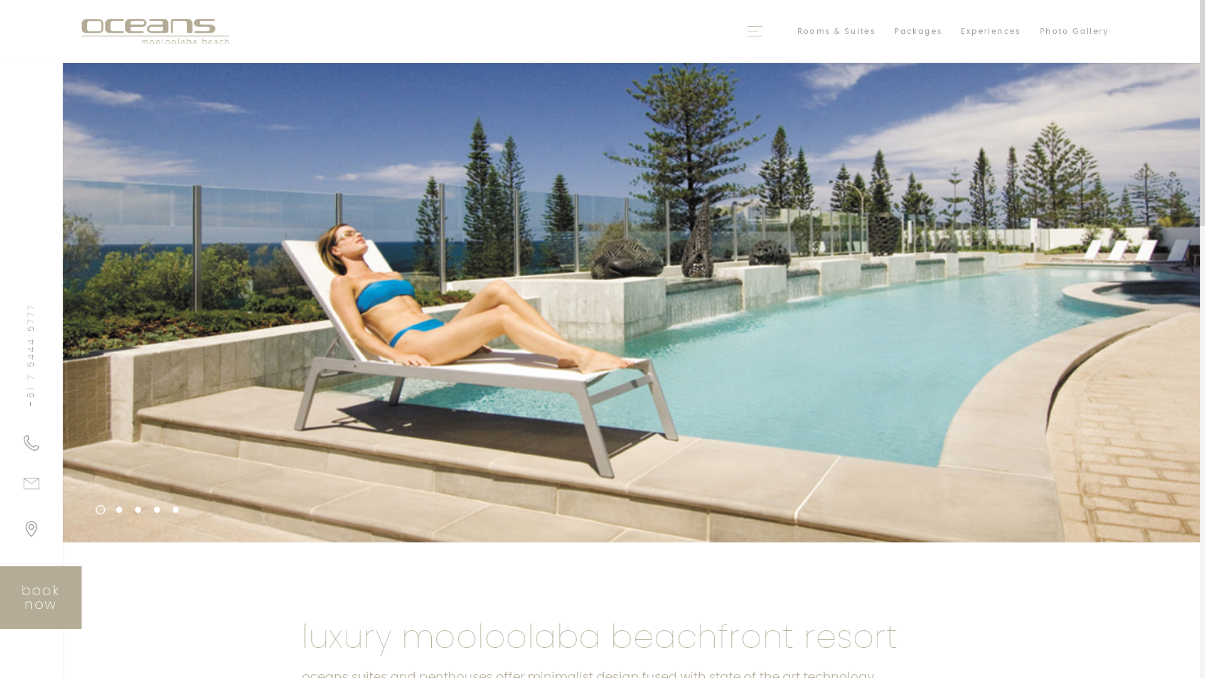  What do you see at coordinates (119, 510) in the screenshot?
I see `2` at bounding box center [119, 510].